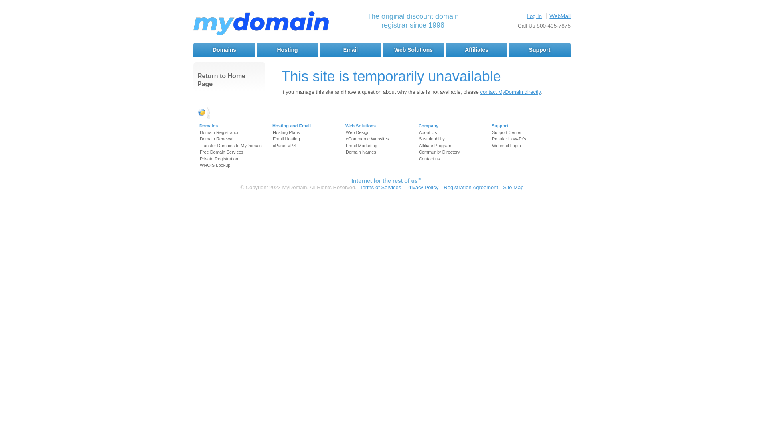 This screenshot has height=431, width=766. I want to click on Log In, so click(534, 16).